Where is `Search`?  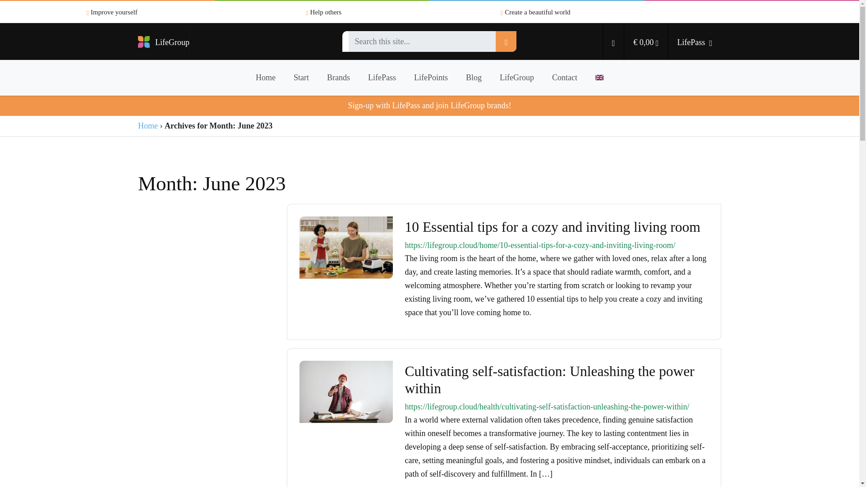 Search is located at coordinates (506, 41).